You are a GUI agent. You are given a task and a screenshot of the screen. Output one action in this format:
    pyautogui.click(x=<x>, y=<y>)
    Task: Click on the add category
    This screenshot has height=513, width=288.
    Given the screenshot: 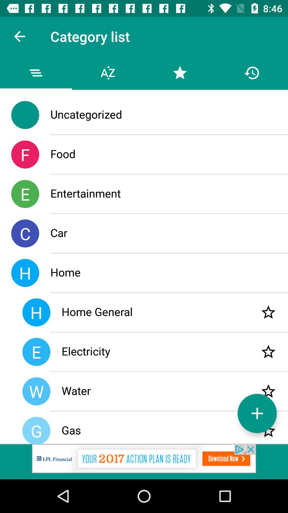 What is the action you would take?
    pyautogui.click(x=257, y=413)
    